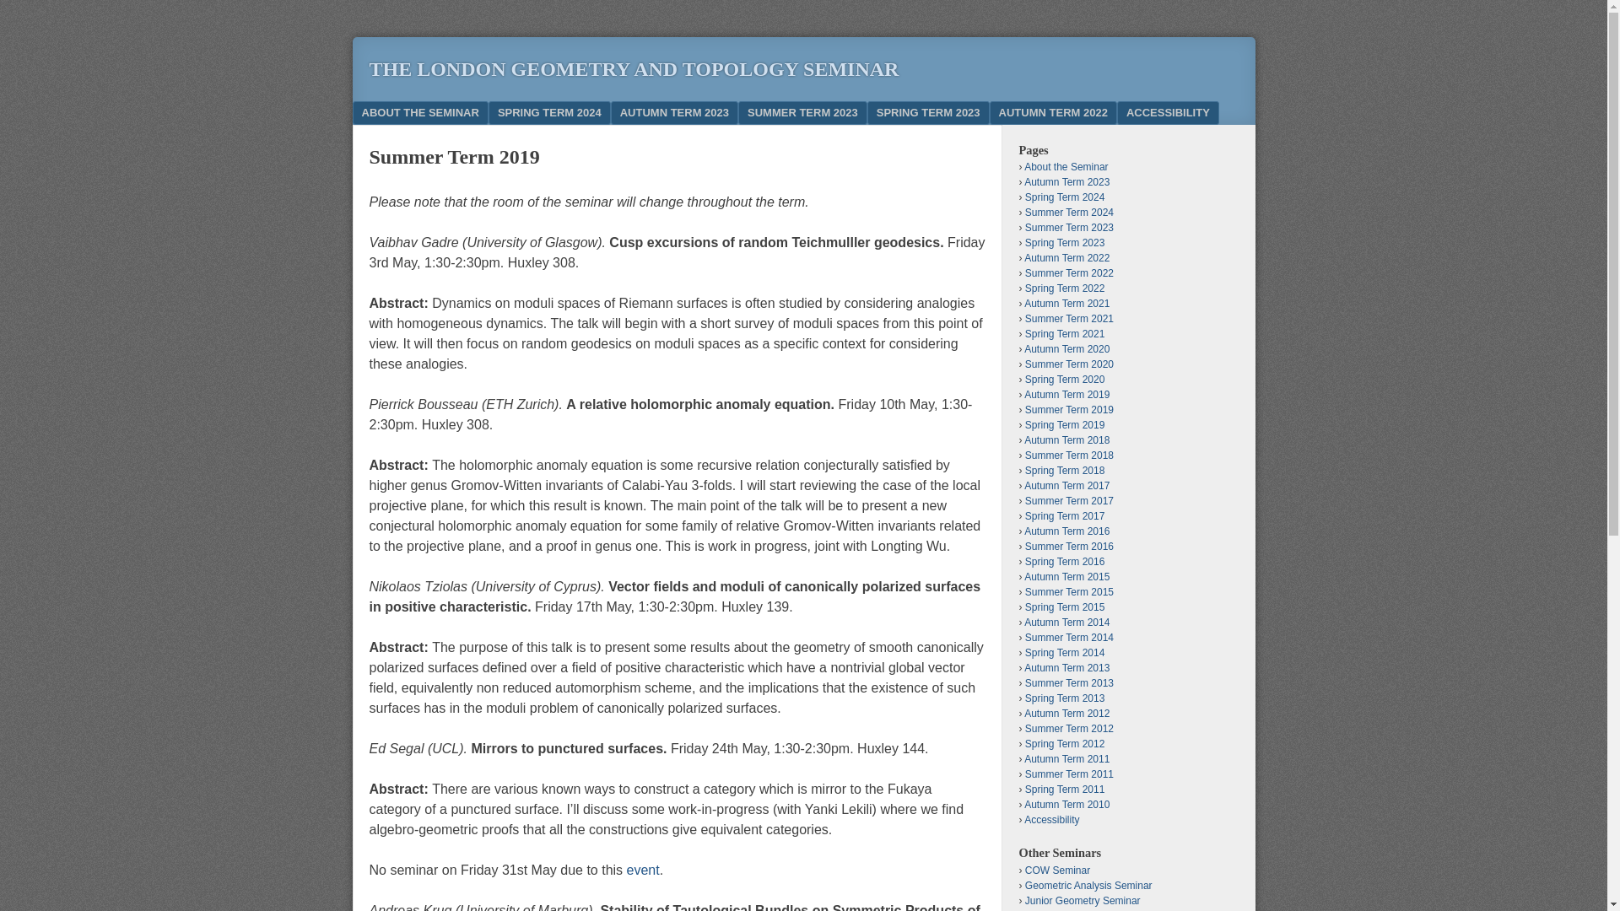  I want to click on The London Geometry and Topology Seminar, so click(634, 69).